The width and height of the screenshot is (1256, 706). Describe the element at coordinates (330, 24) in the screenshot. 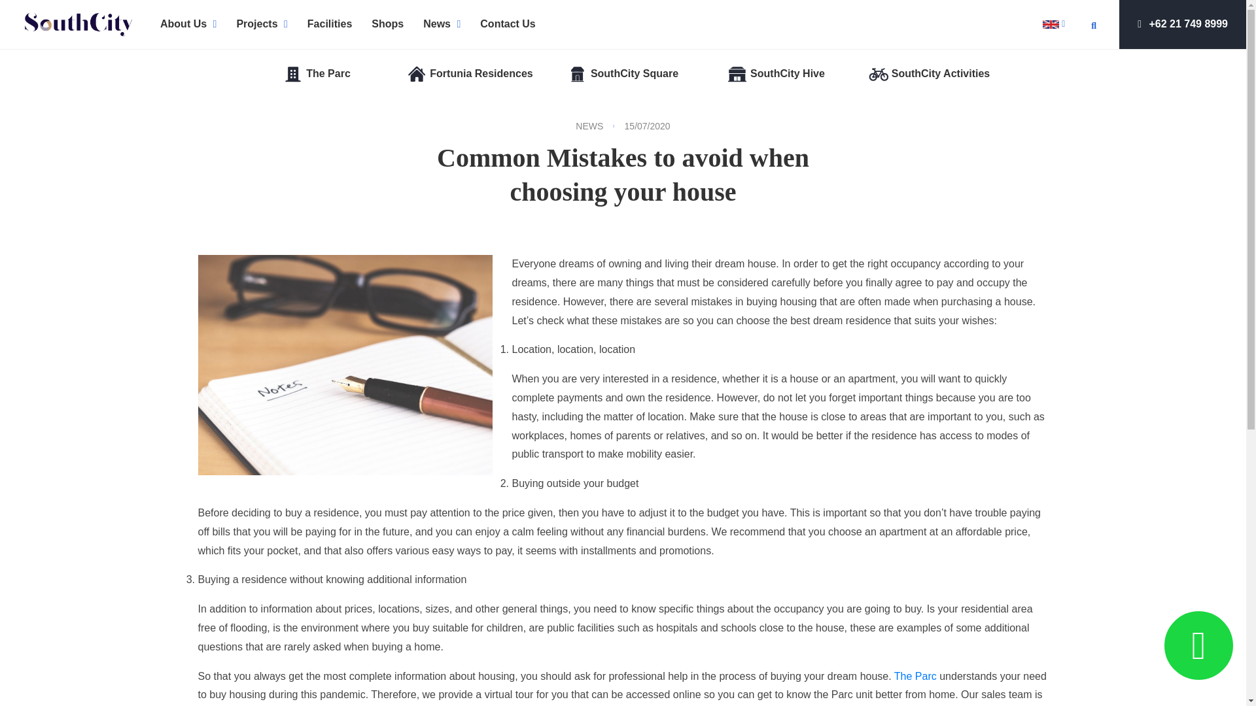

I see `Facilities` at that location.